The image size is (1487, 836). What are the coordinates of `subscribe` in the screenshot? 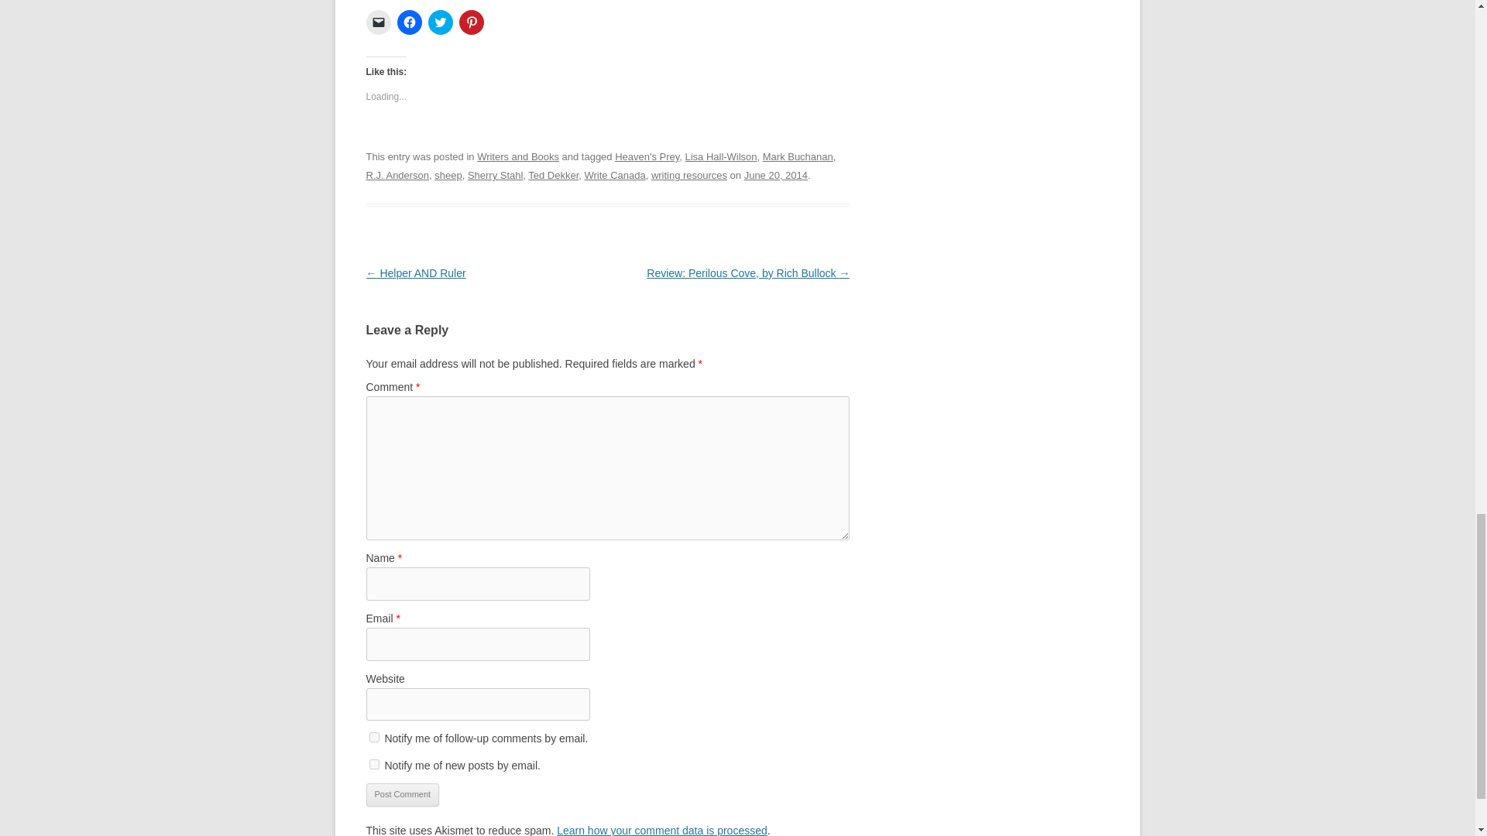 It's located at (373, 737).